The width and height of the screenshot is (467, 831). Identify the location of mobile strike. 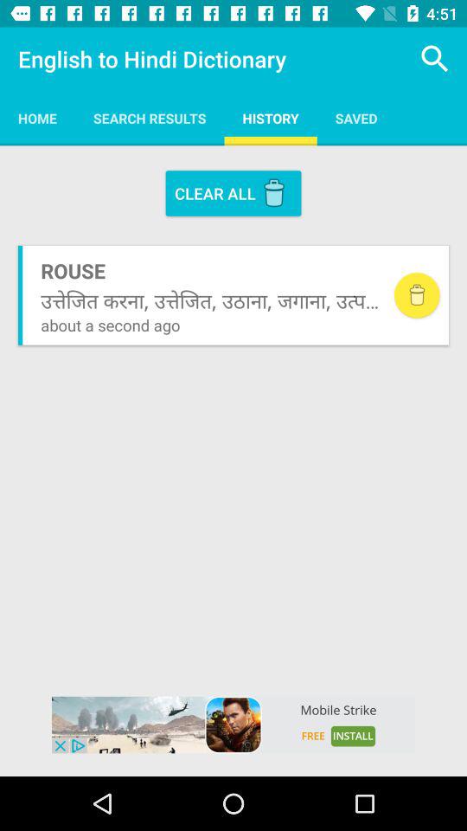
(233, 725).